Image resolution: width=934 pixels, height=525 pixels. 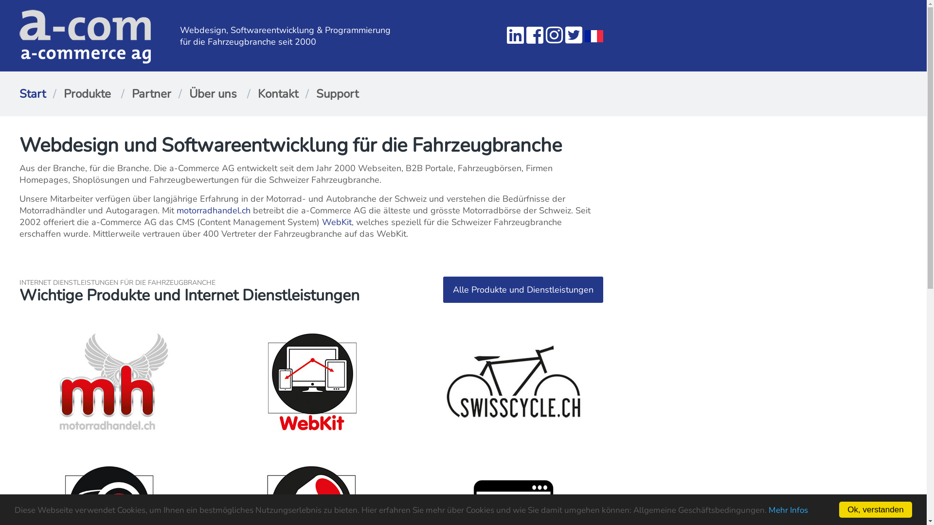 I want to click on WebKit, so click(x=337, y=222).